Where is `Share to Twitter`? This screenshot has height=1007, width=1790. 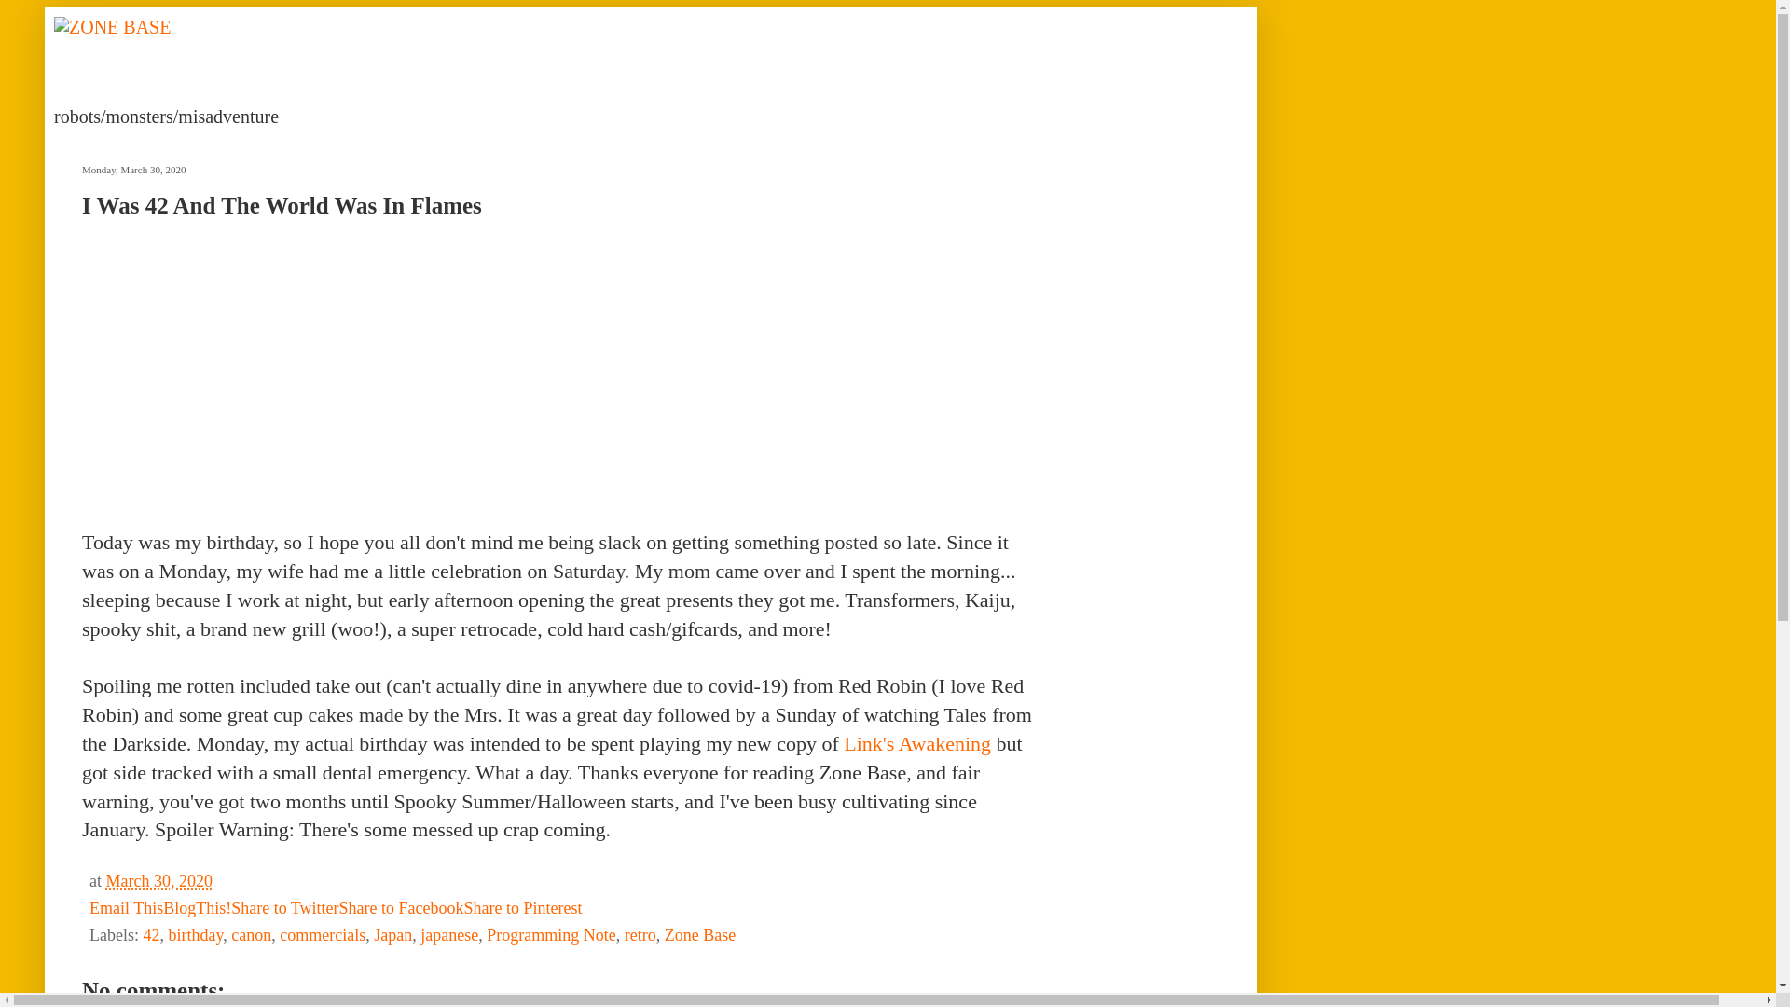
Share to Twitter is located at coordinates (283, 908).